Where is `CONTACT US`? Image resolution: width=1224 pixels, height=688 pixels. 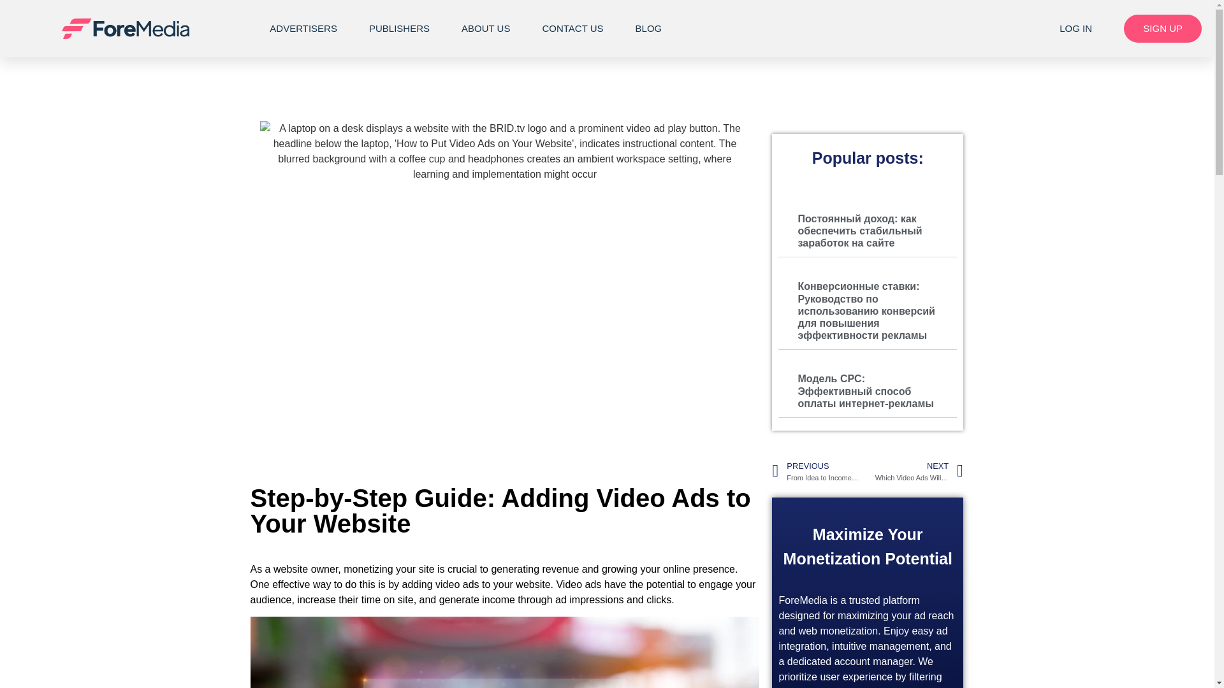 CONTACT US is located at coordinates (572, 28).